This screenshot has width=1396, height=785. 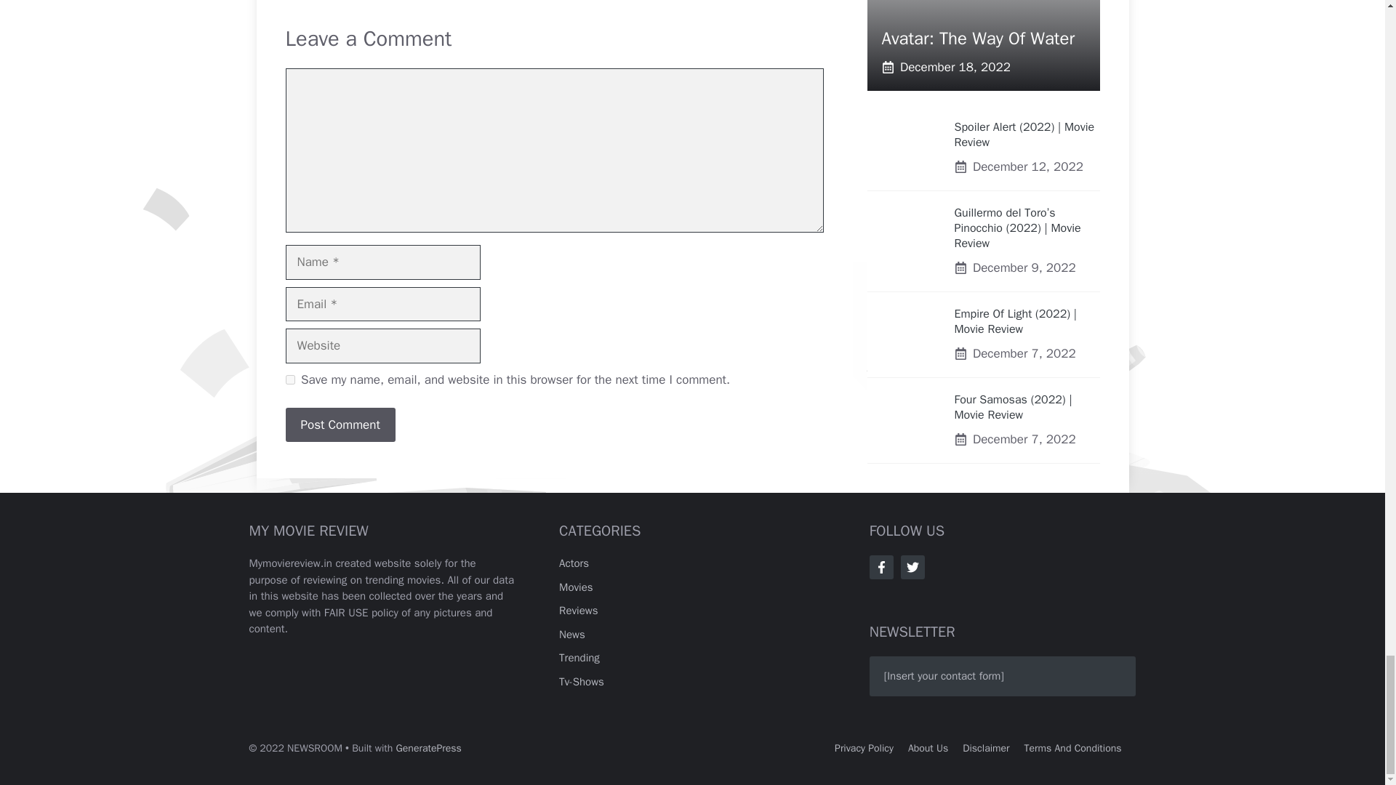 I want to click on yes, so click(x=289, y=379).